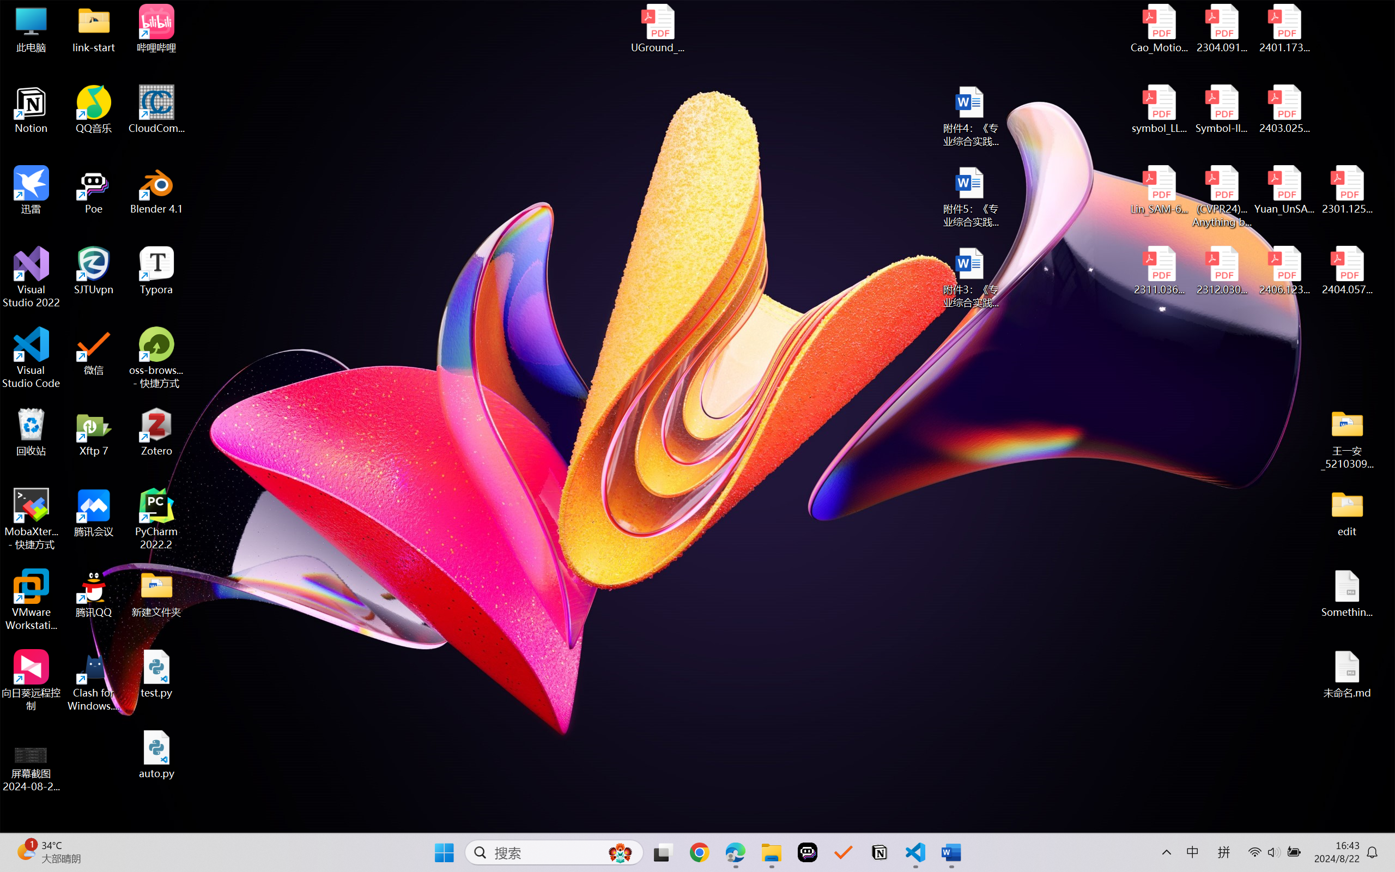  I want to click on Visual Studio 2022, so click(32, 277).